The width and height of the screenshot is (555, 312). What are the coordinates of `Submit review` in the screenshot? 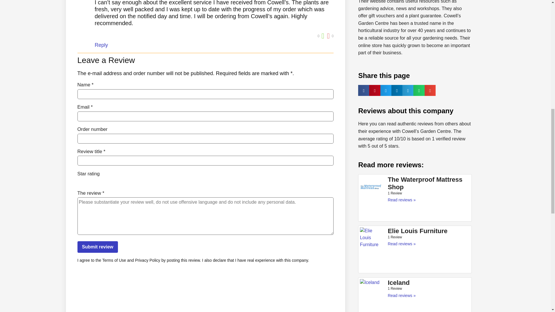 It's located at (98, 247).